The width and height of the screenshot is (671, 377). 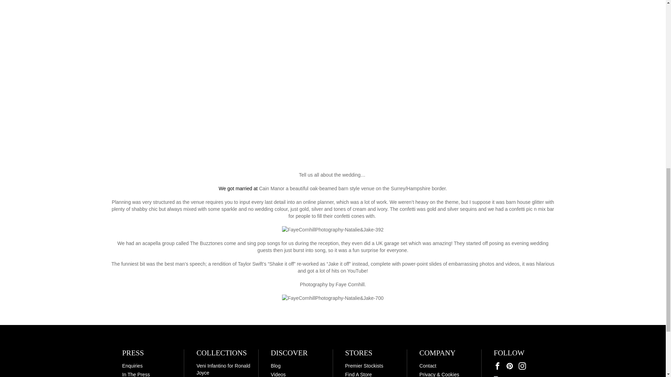 I want to click on Videos, so click(x=278, y=374).